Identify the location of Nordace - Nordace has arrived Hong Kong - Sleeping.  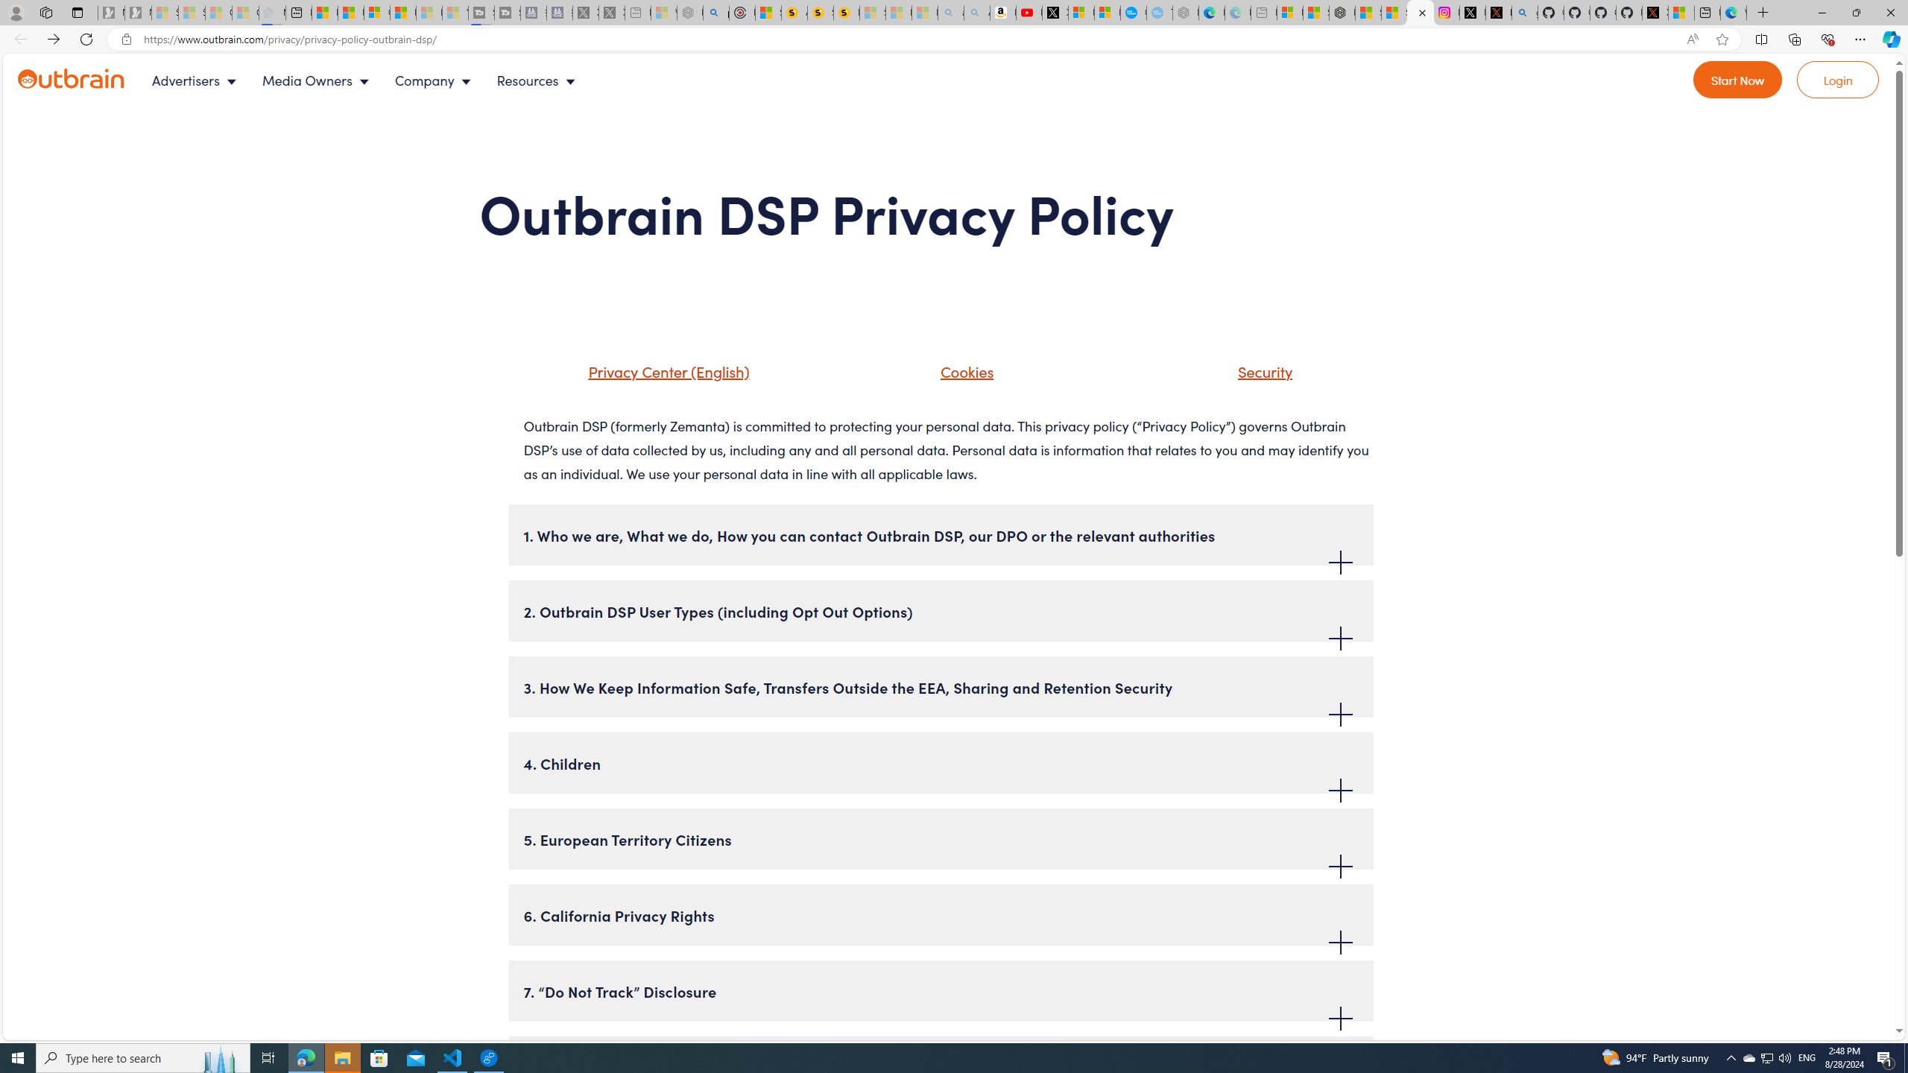
(1185, 13).